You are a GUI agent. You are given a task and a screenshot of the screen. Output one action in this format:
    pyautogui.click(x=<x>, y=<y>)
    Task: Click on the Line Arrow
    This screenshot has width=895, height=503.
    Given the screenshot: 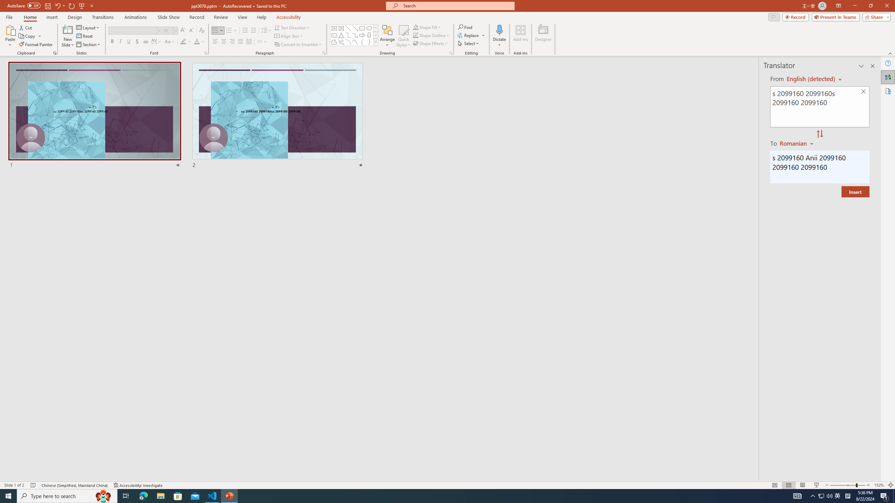 What is the action you would take?
    pyautogui.click(x=355, y=28)
    